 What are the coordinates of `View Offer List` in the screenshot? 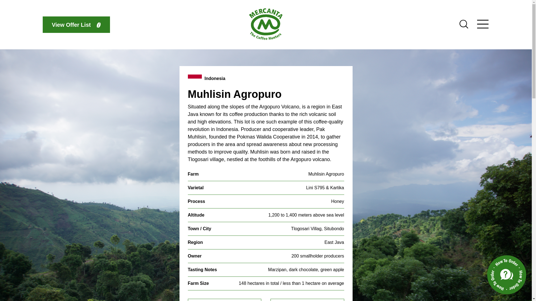 It's located at (76, 25).